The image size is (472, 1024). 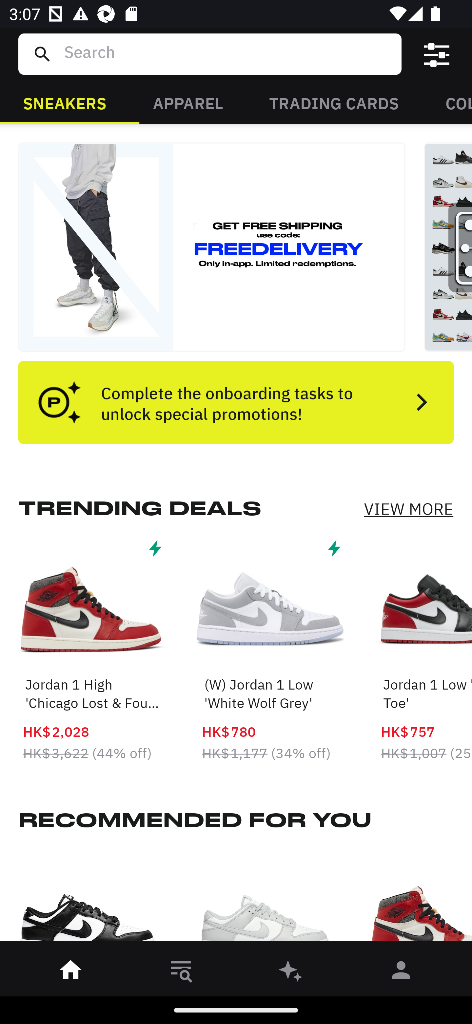 I want to click on 󰋜, so click(x=71, y=972).